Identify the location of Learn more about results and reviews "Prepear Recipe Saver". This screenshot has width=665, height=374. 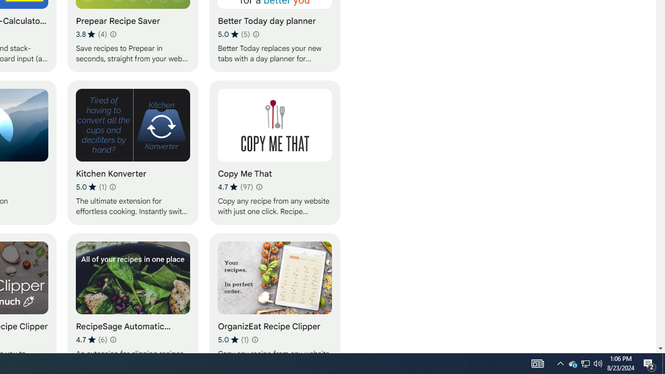
(112, 34).